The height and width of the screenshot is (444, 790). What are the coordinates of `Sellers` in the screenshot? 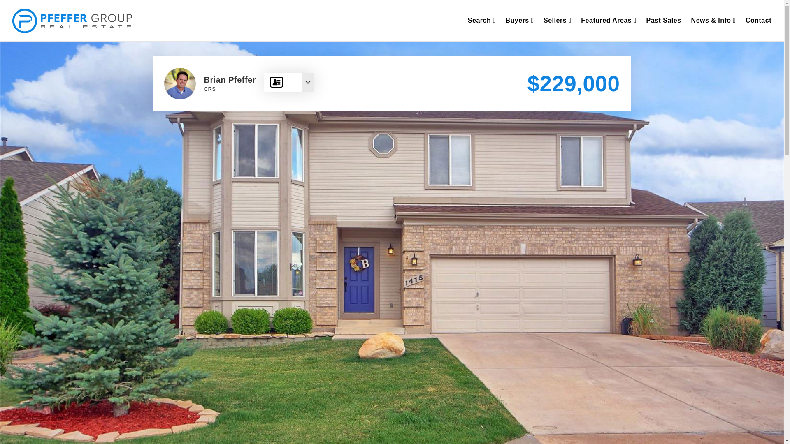 It's located at (557, 21).